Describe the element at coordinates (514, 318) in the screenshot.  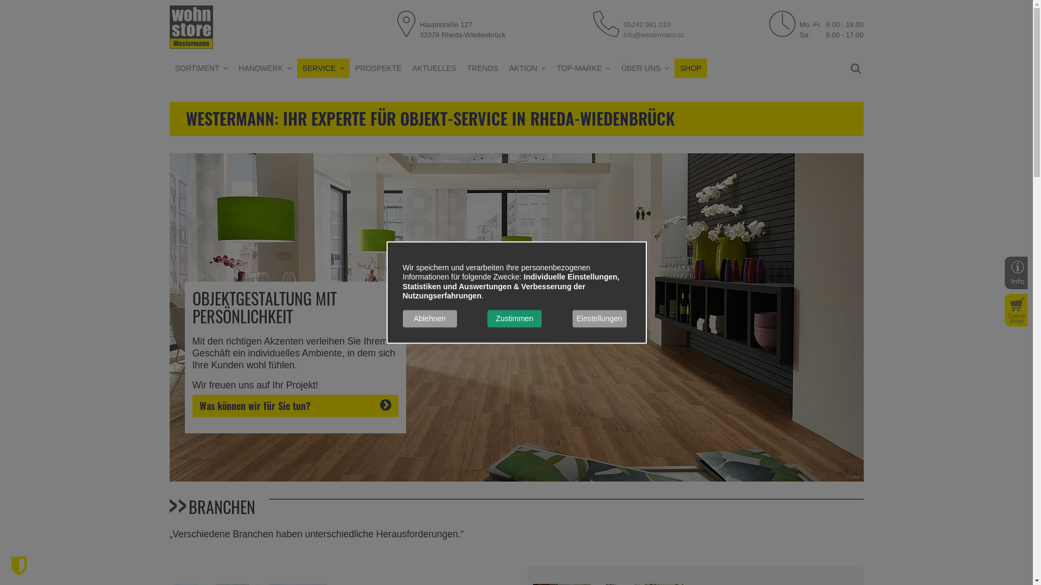
I see `Zustimmen` at that location.